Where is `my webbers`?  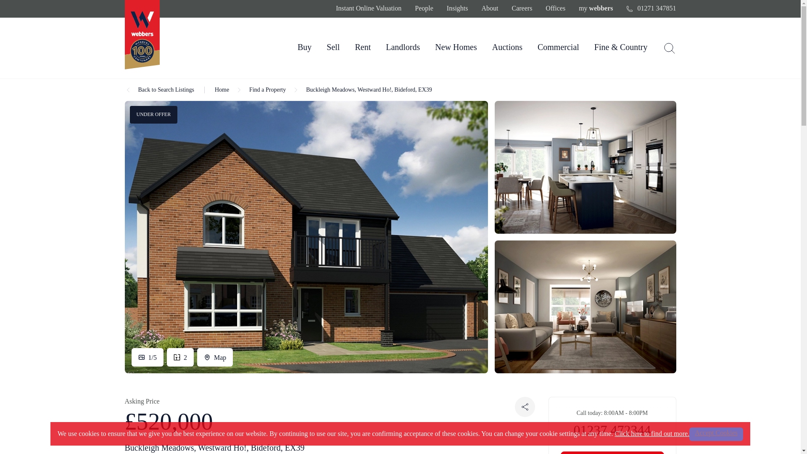
my webbers is located at coordinates (595, 8).